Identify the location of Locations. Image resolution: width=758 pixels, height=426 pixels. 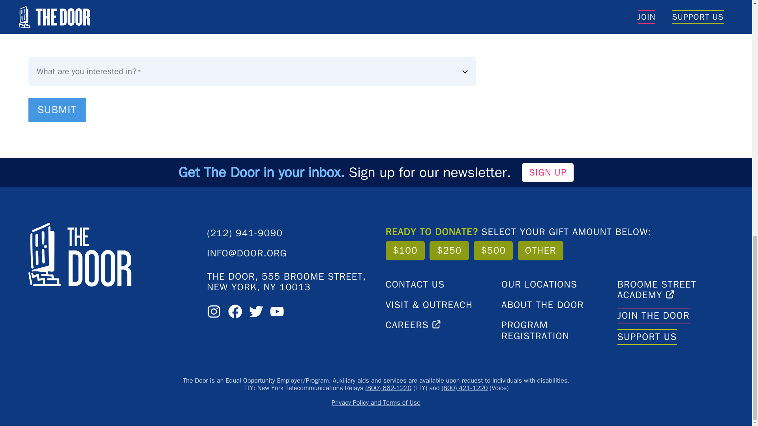
(20, 13).